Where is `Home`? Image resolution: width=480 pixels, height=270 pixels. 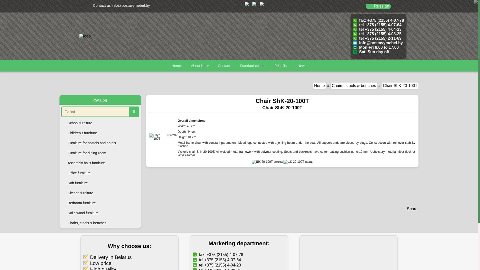 Home is located at coordinates (319, 85).